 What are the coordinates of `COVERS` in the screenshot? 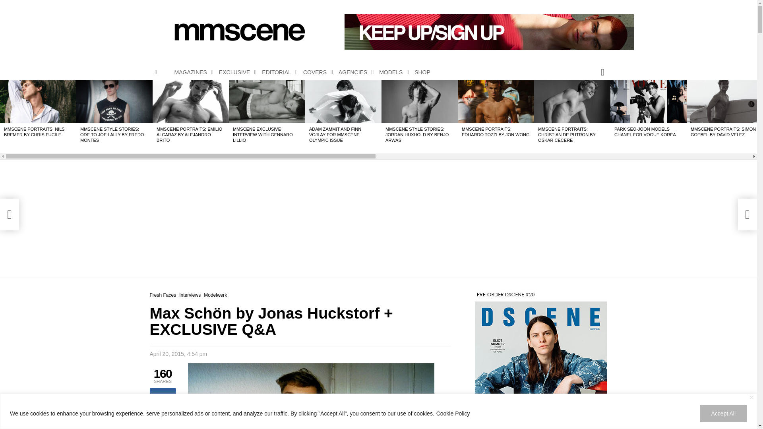 It's located at (316, 72).